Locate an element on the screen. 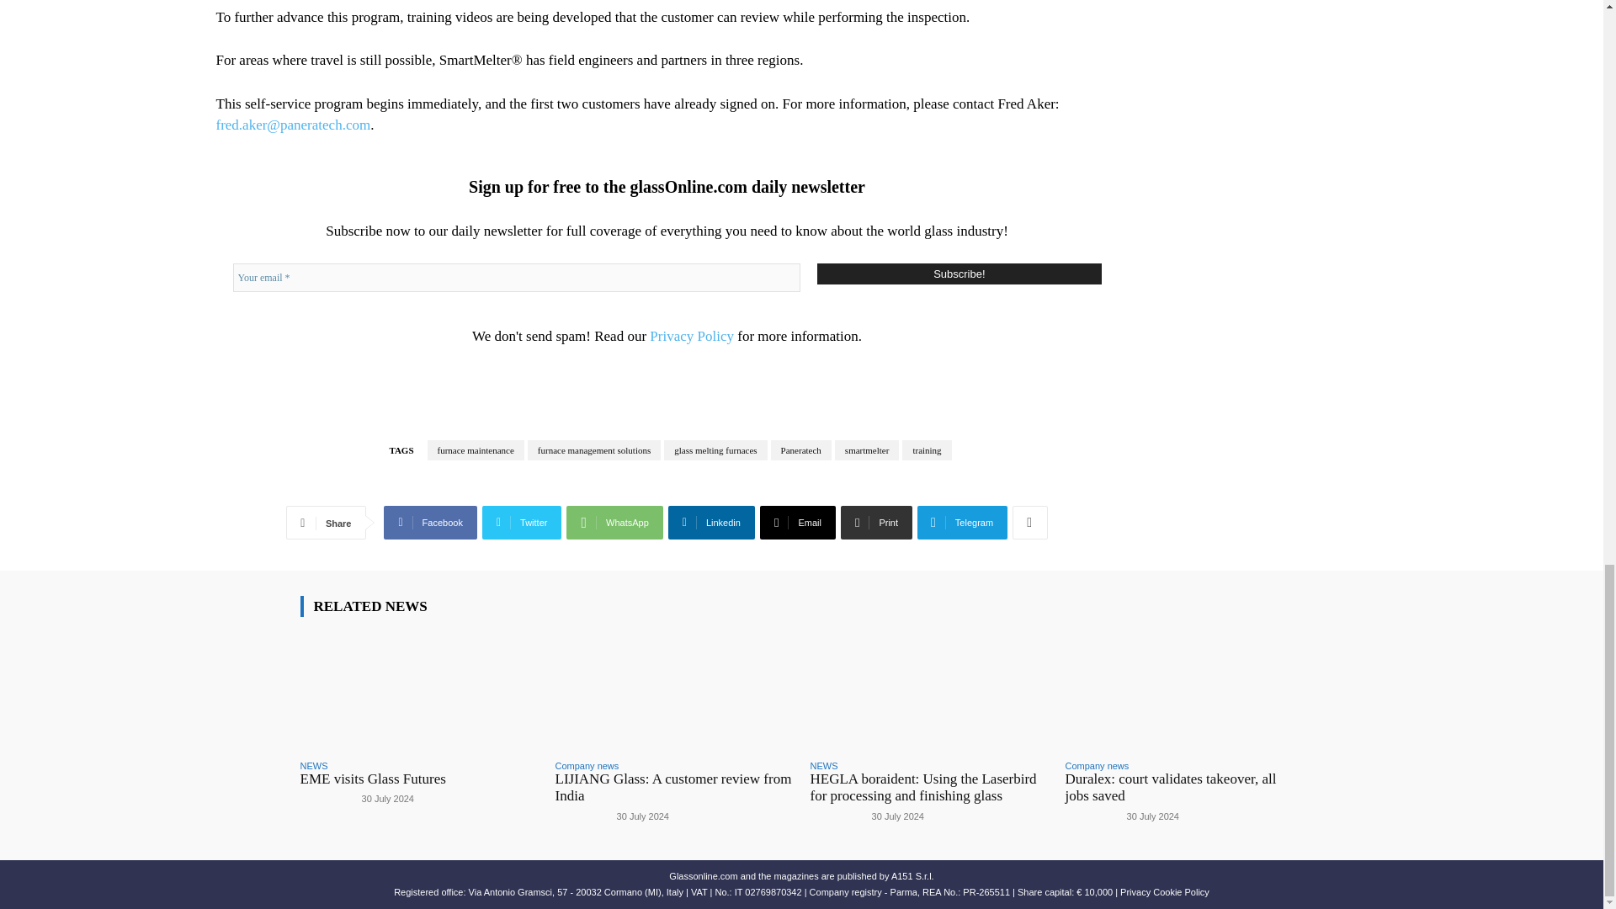 The height and width of the screenshot is (909, 1616). WhatsApp is located at coordinates (614, 522).